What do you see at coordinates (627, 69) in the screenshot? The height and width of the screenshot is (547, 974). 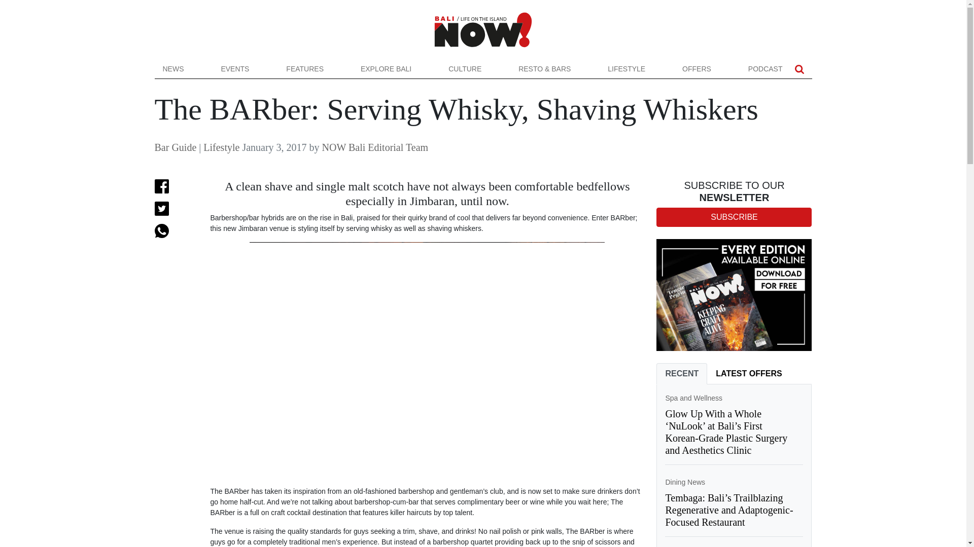 I see `LIFESTYLE` at bounding box center [627, 69].